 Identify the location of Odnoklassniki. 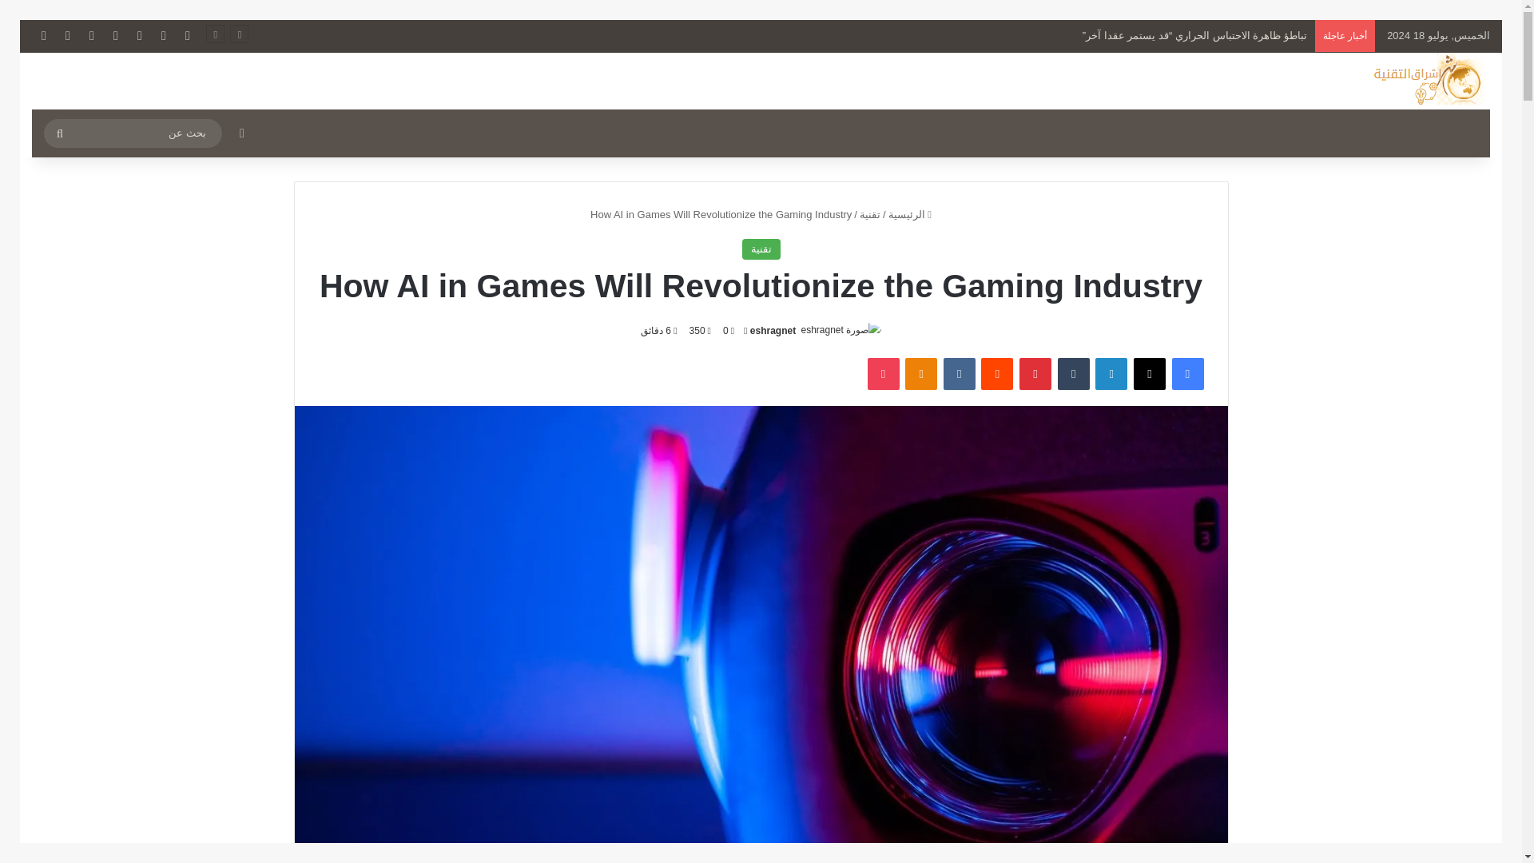
(920, 374).